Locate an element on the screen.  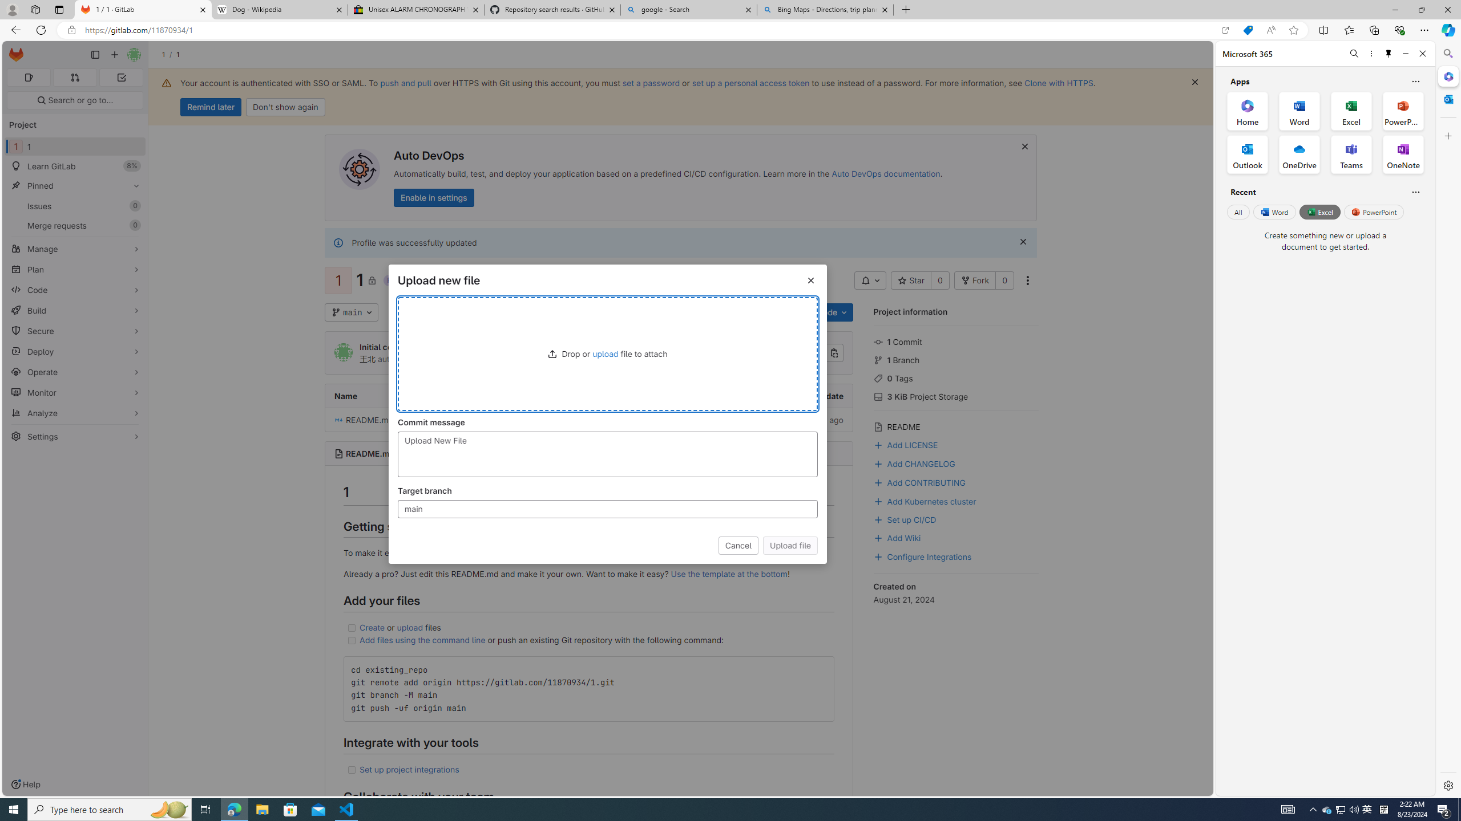
Set up CI/CD is located at coordinates (956, 519).